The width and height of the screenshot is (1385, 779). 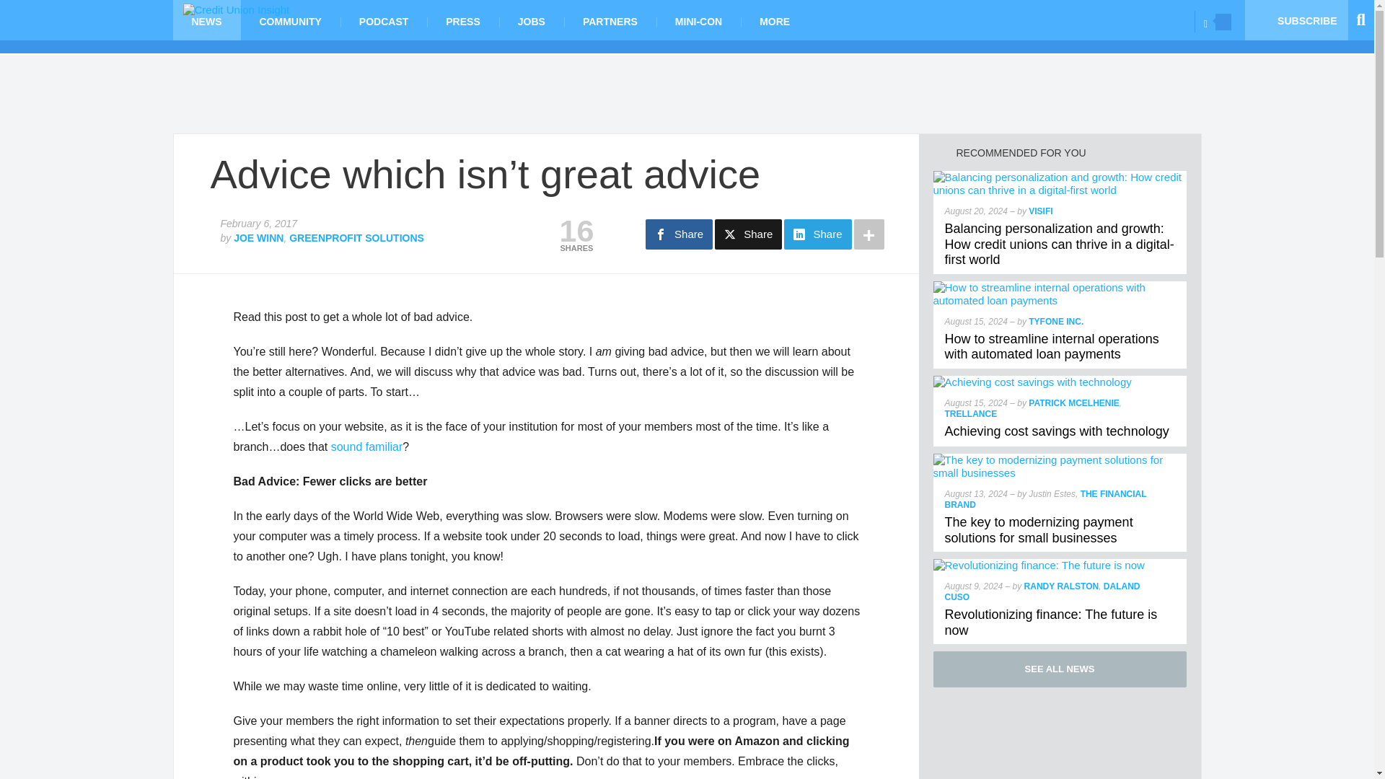 I want to click on MINI-CON, so click(x=698, y=20).